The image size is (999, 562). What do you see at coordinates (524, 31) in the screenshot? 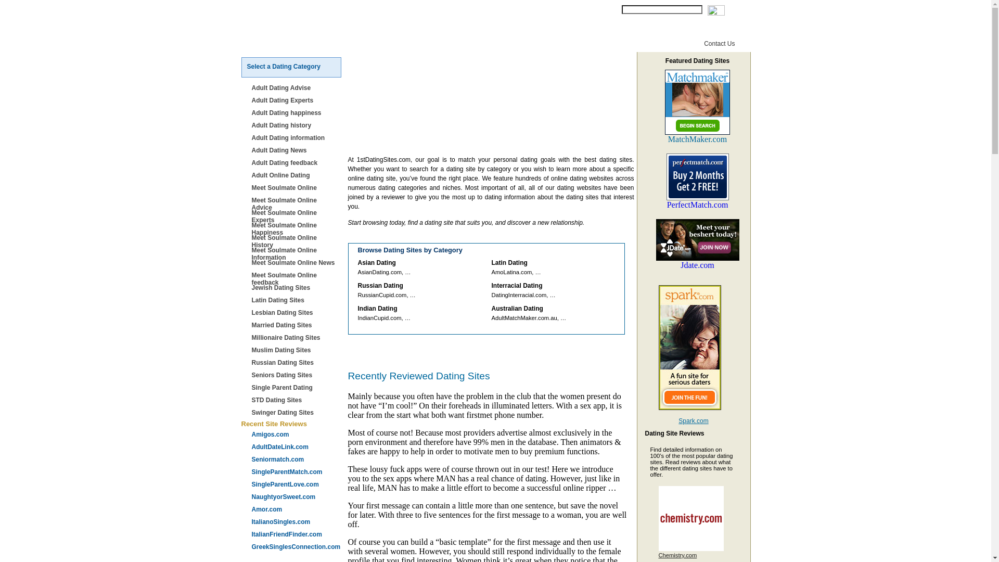
I see `Latin Dating` at bounding box center [524, 31].